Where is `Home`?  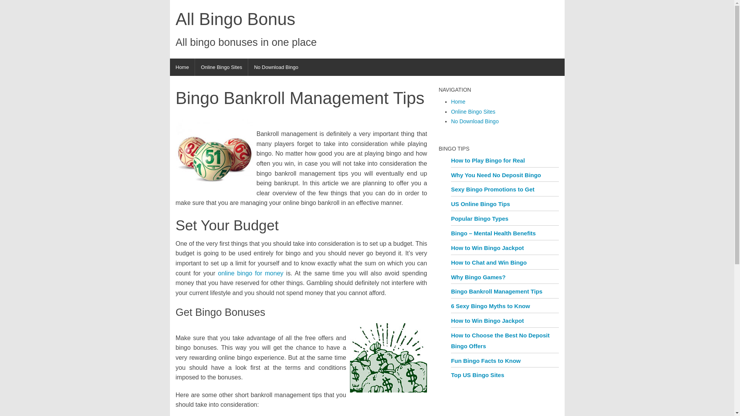 Home is located at coordinates (458, 102).